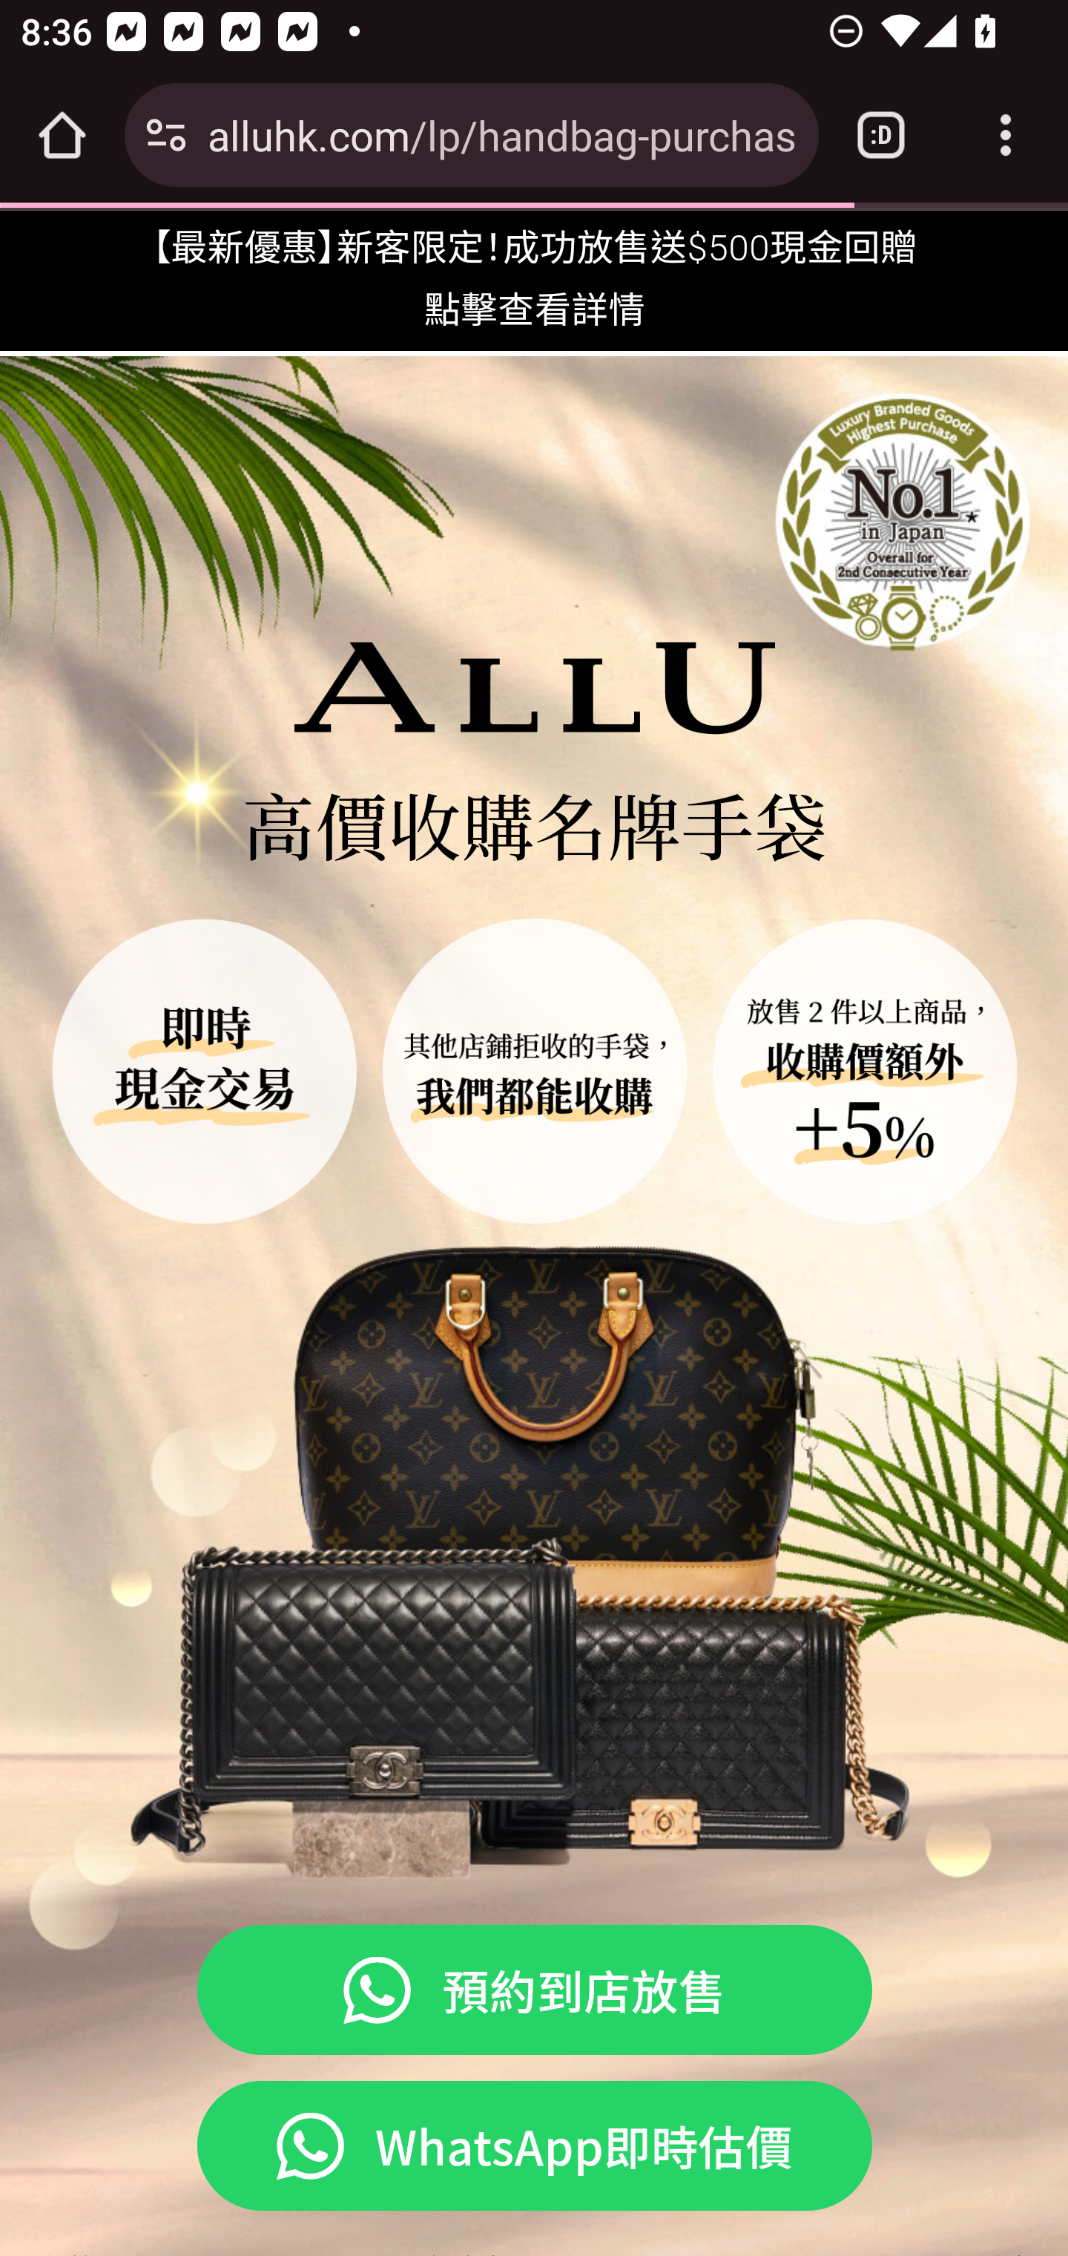 Image resolution: width=1068 pixels, height=2256 pixels. Describe the element at coordinates (62, 135) in the screenshot. I see `Open the home page` at that location.